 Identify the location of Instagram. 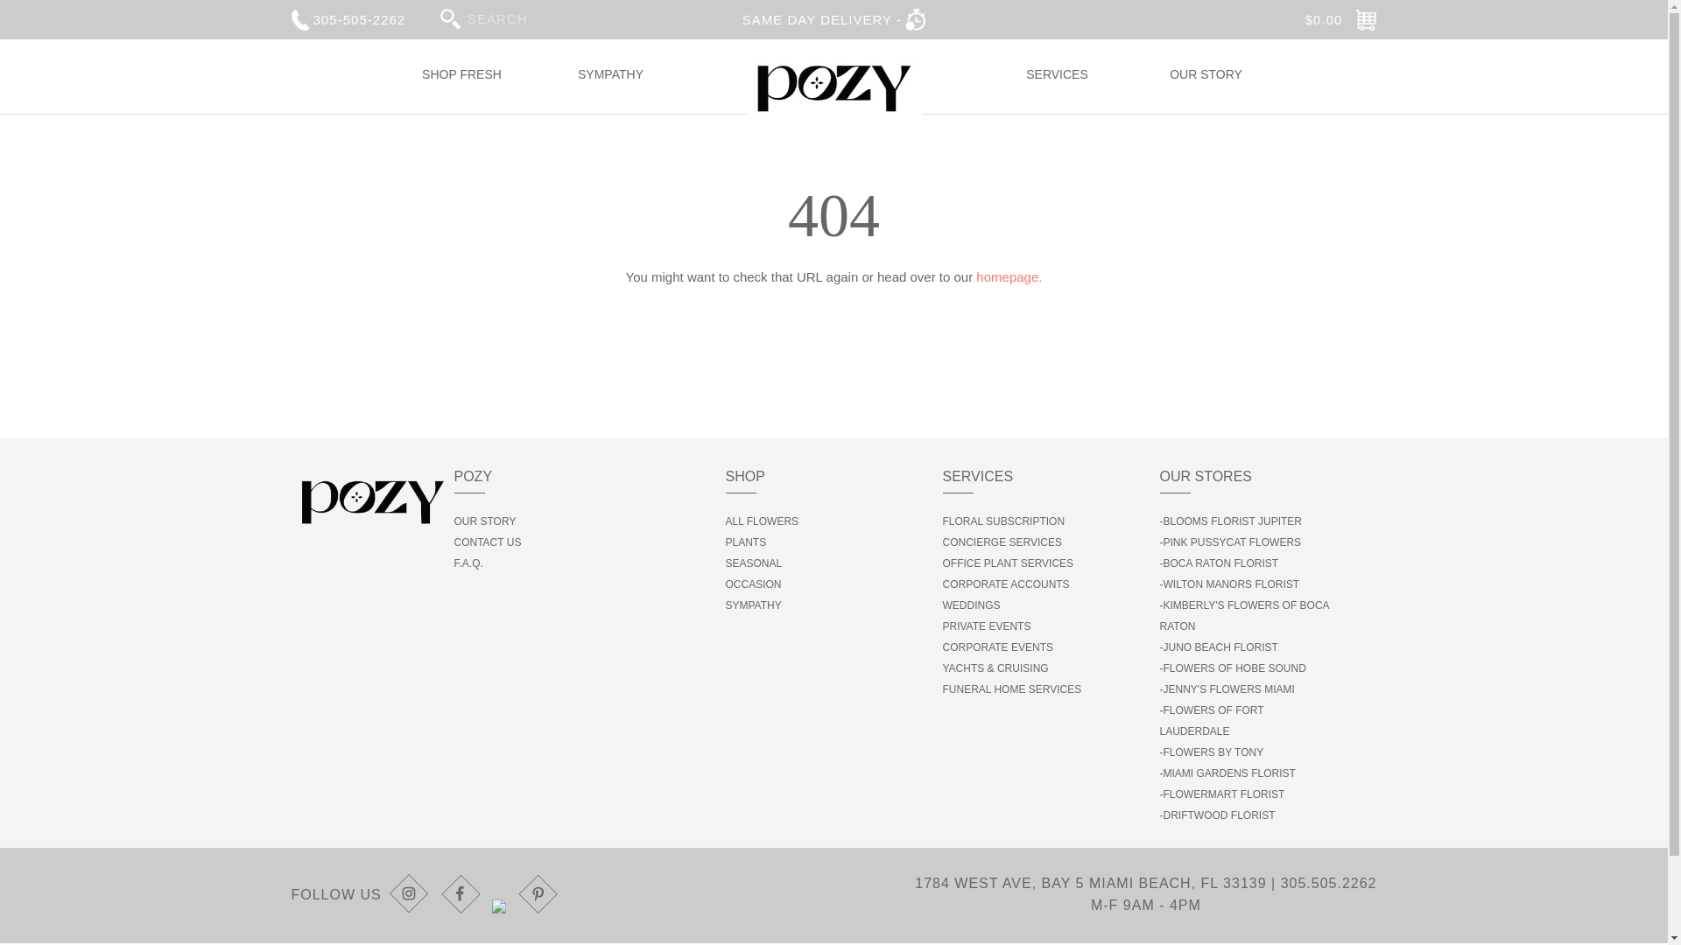
(411, 894).